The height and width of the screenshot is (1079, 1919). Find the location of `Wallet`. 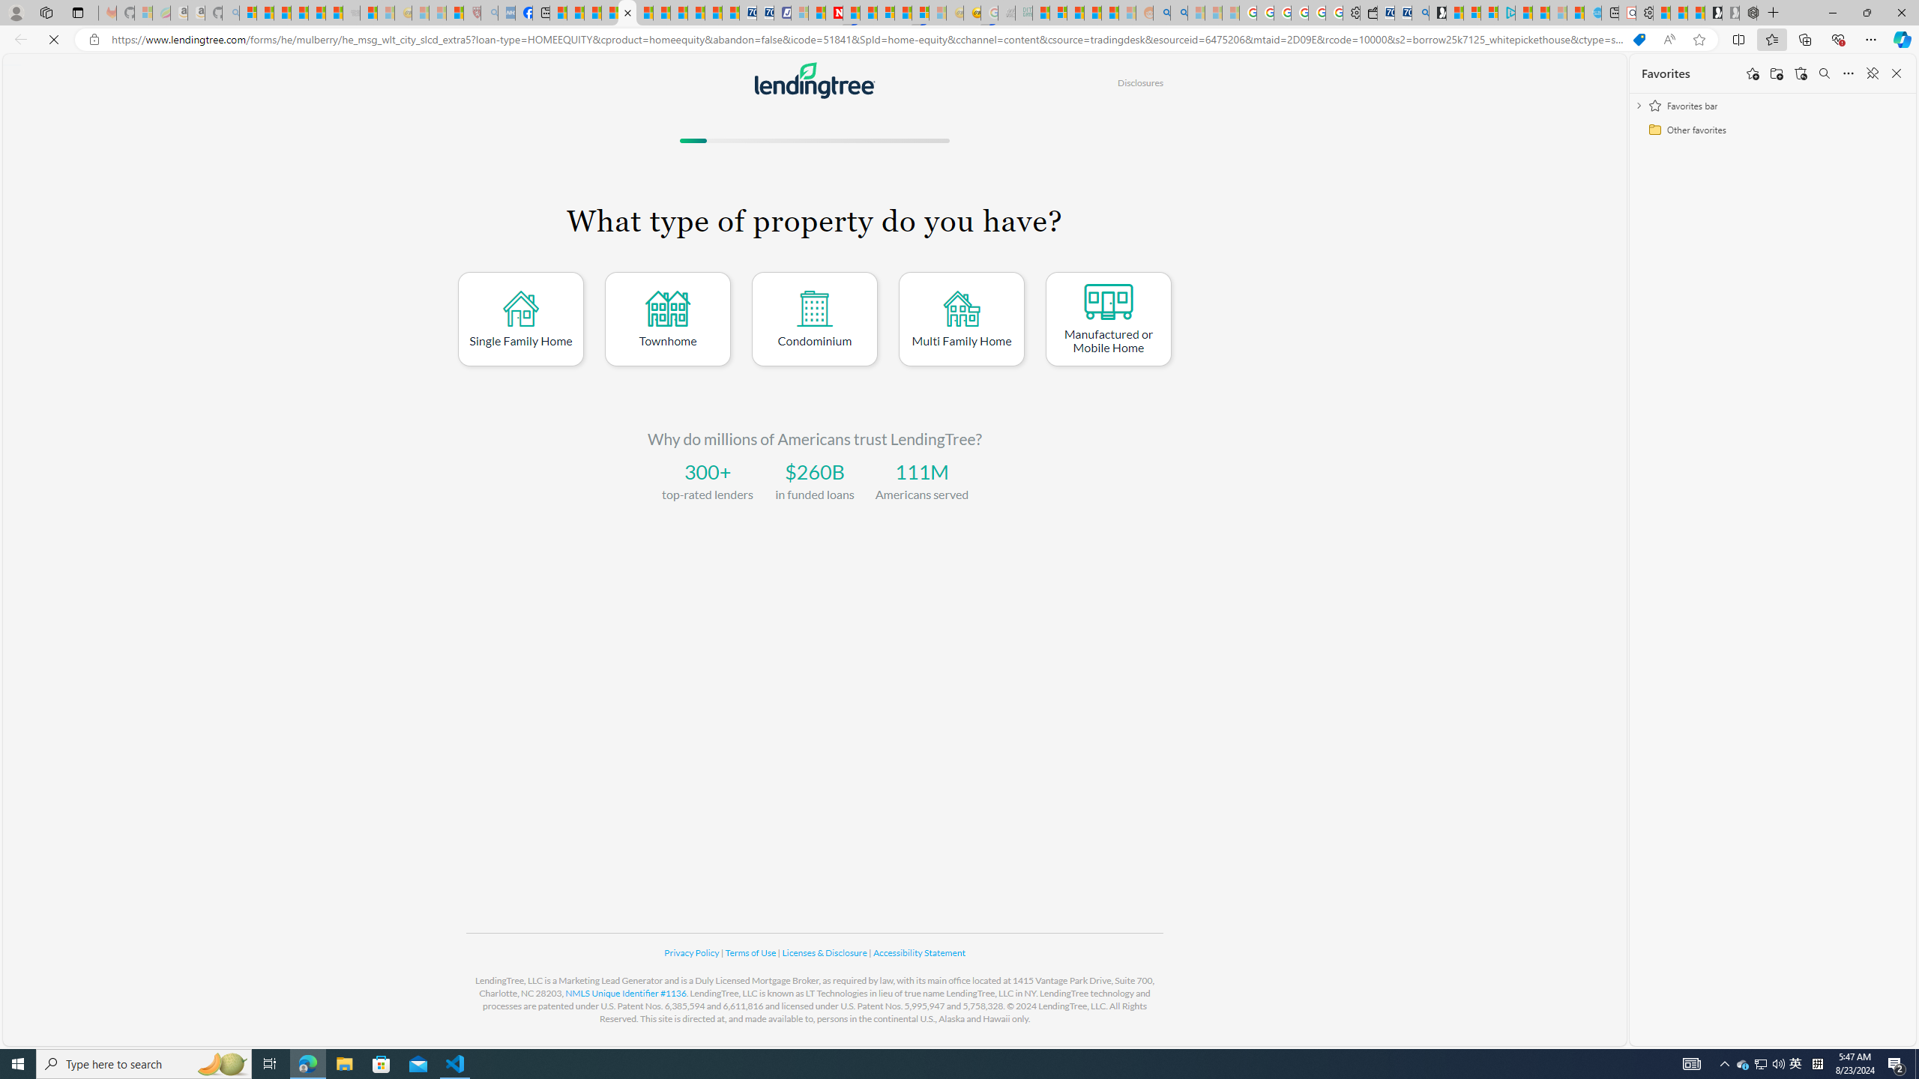

Wallet is located at coordinates (1367, 13).